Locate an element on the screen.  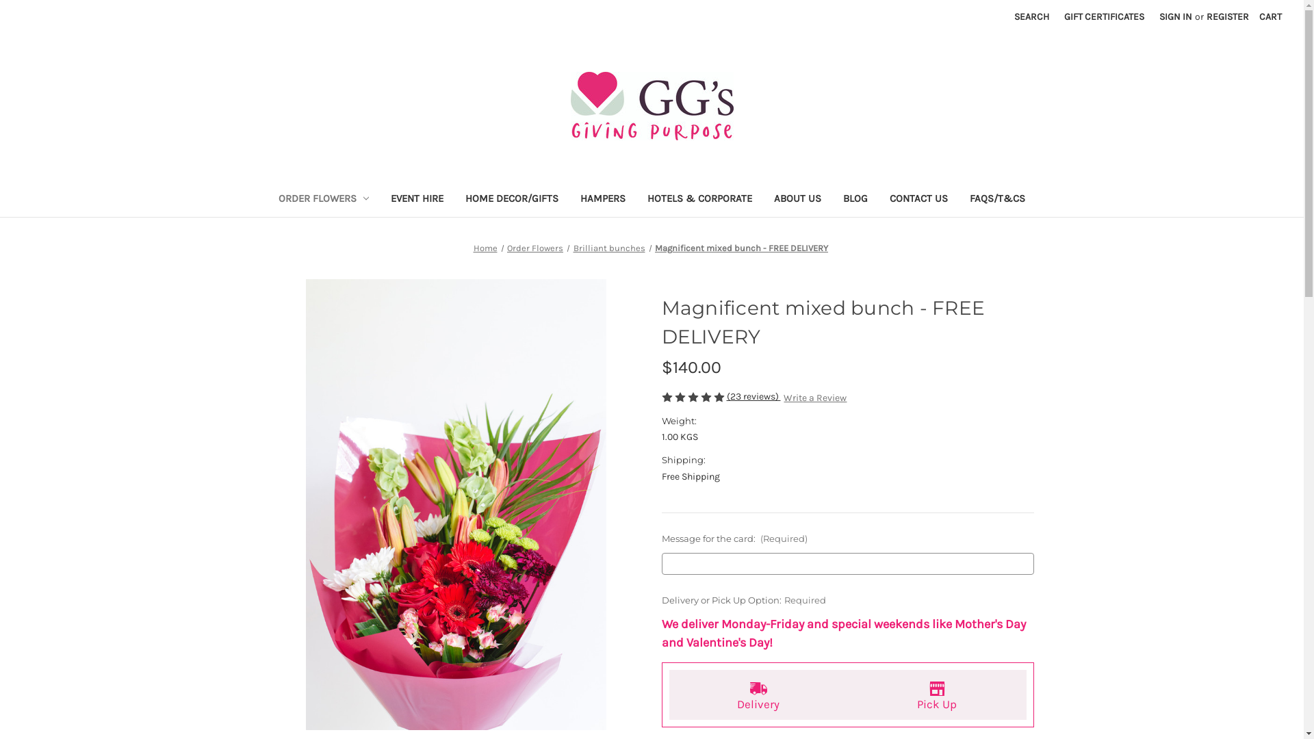
Add to Cart is located at coordinates (439, 14).